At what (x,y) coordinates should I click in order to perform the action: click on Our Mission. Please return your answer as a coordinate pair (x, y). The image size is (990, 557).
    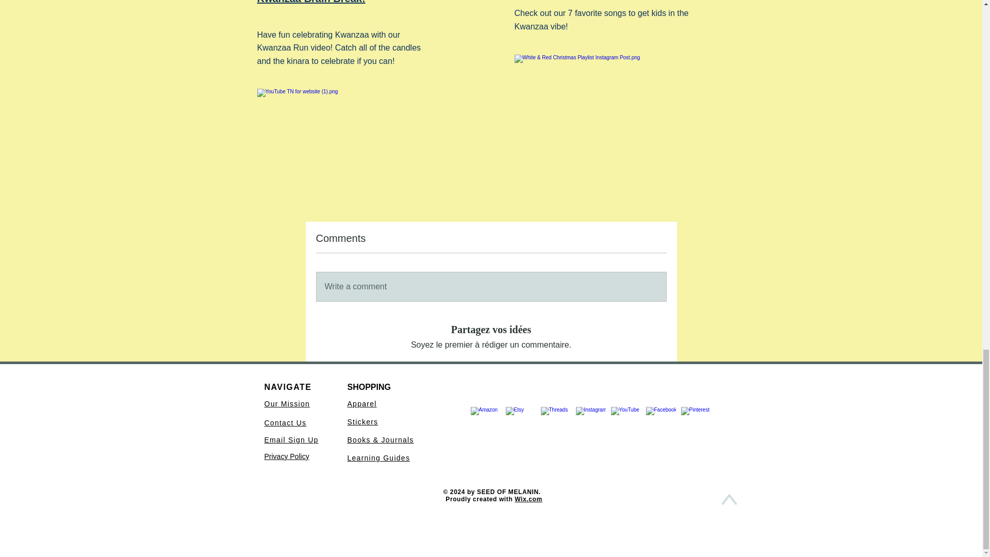
    Looking at the image, I should click on (287, 403).